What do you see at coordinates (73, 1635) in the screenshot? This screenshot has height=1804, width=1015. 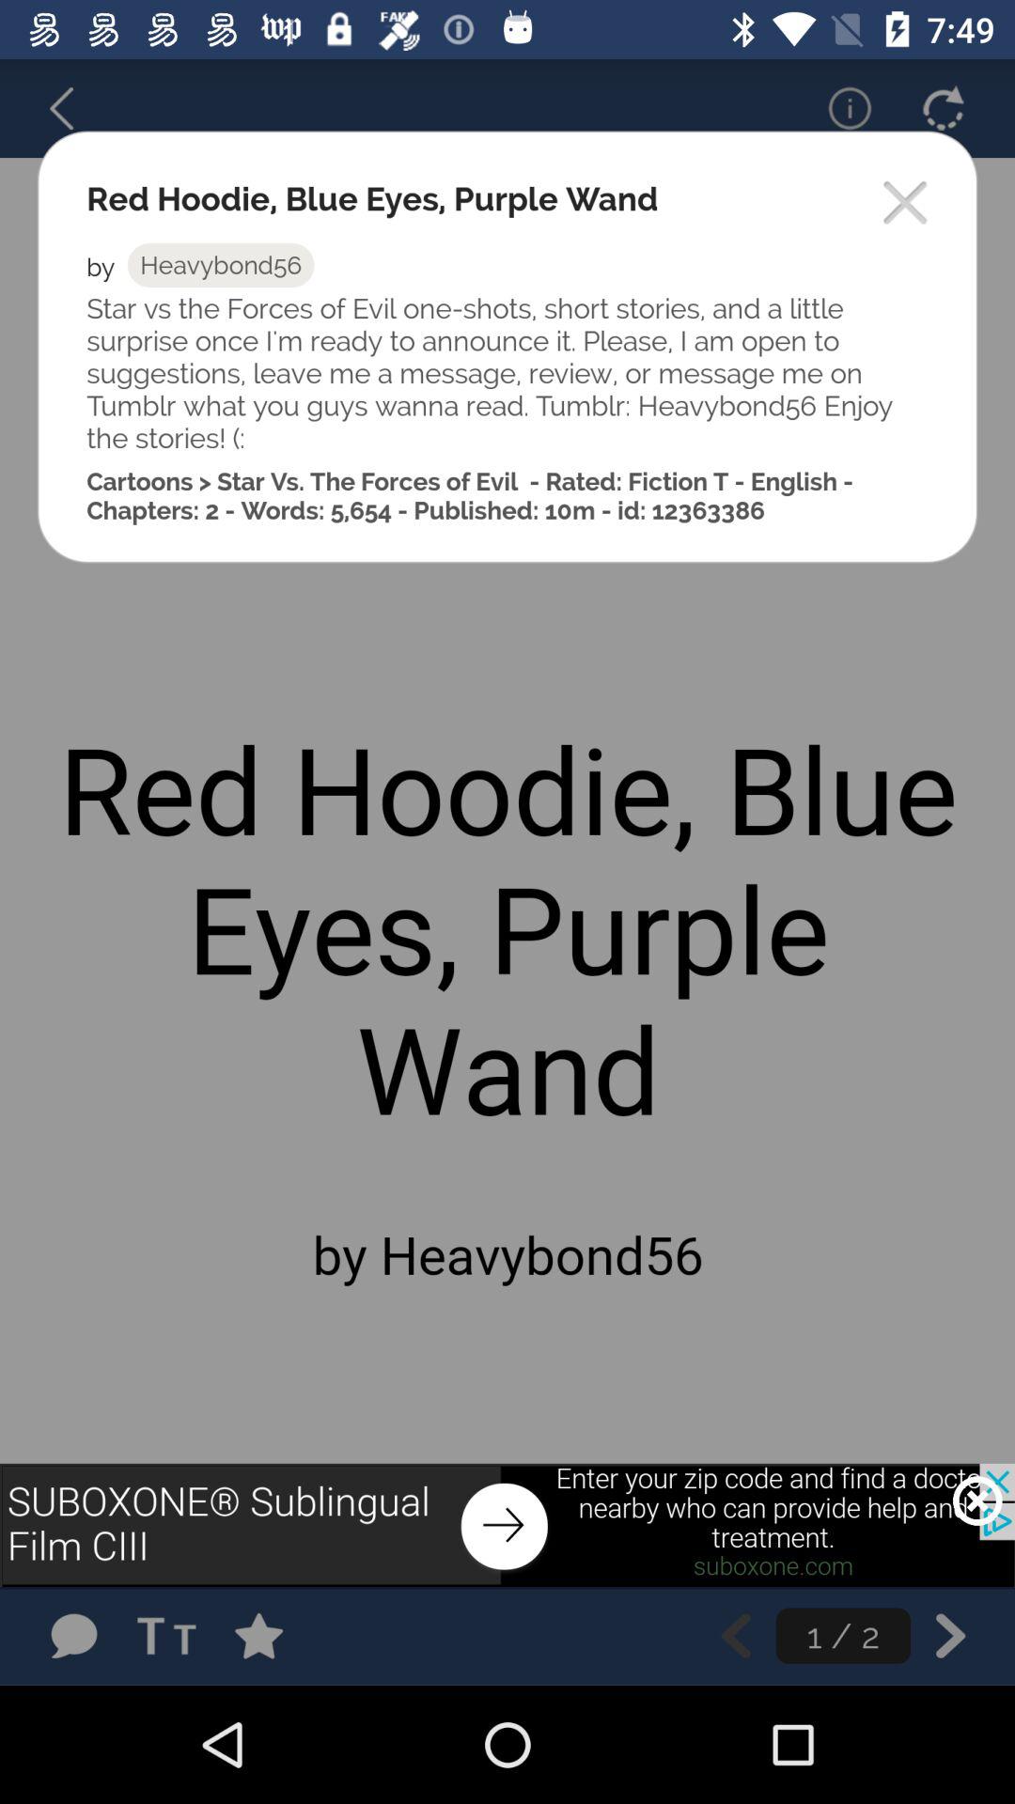 I see `leave a comment` at bounding box center [73, 1635].